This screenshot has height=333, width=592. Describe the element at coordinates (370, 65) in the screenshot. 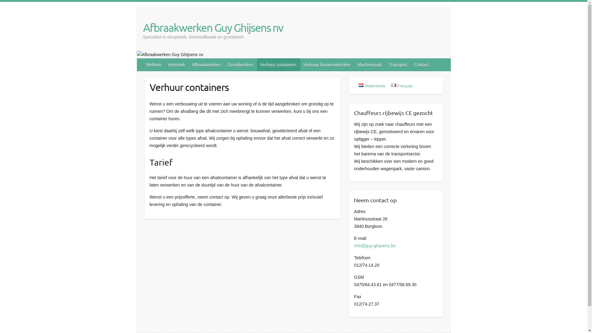

I see `Machinepark` at that location.